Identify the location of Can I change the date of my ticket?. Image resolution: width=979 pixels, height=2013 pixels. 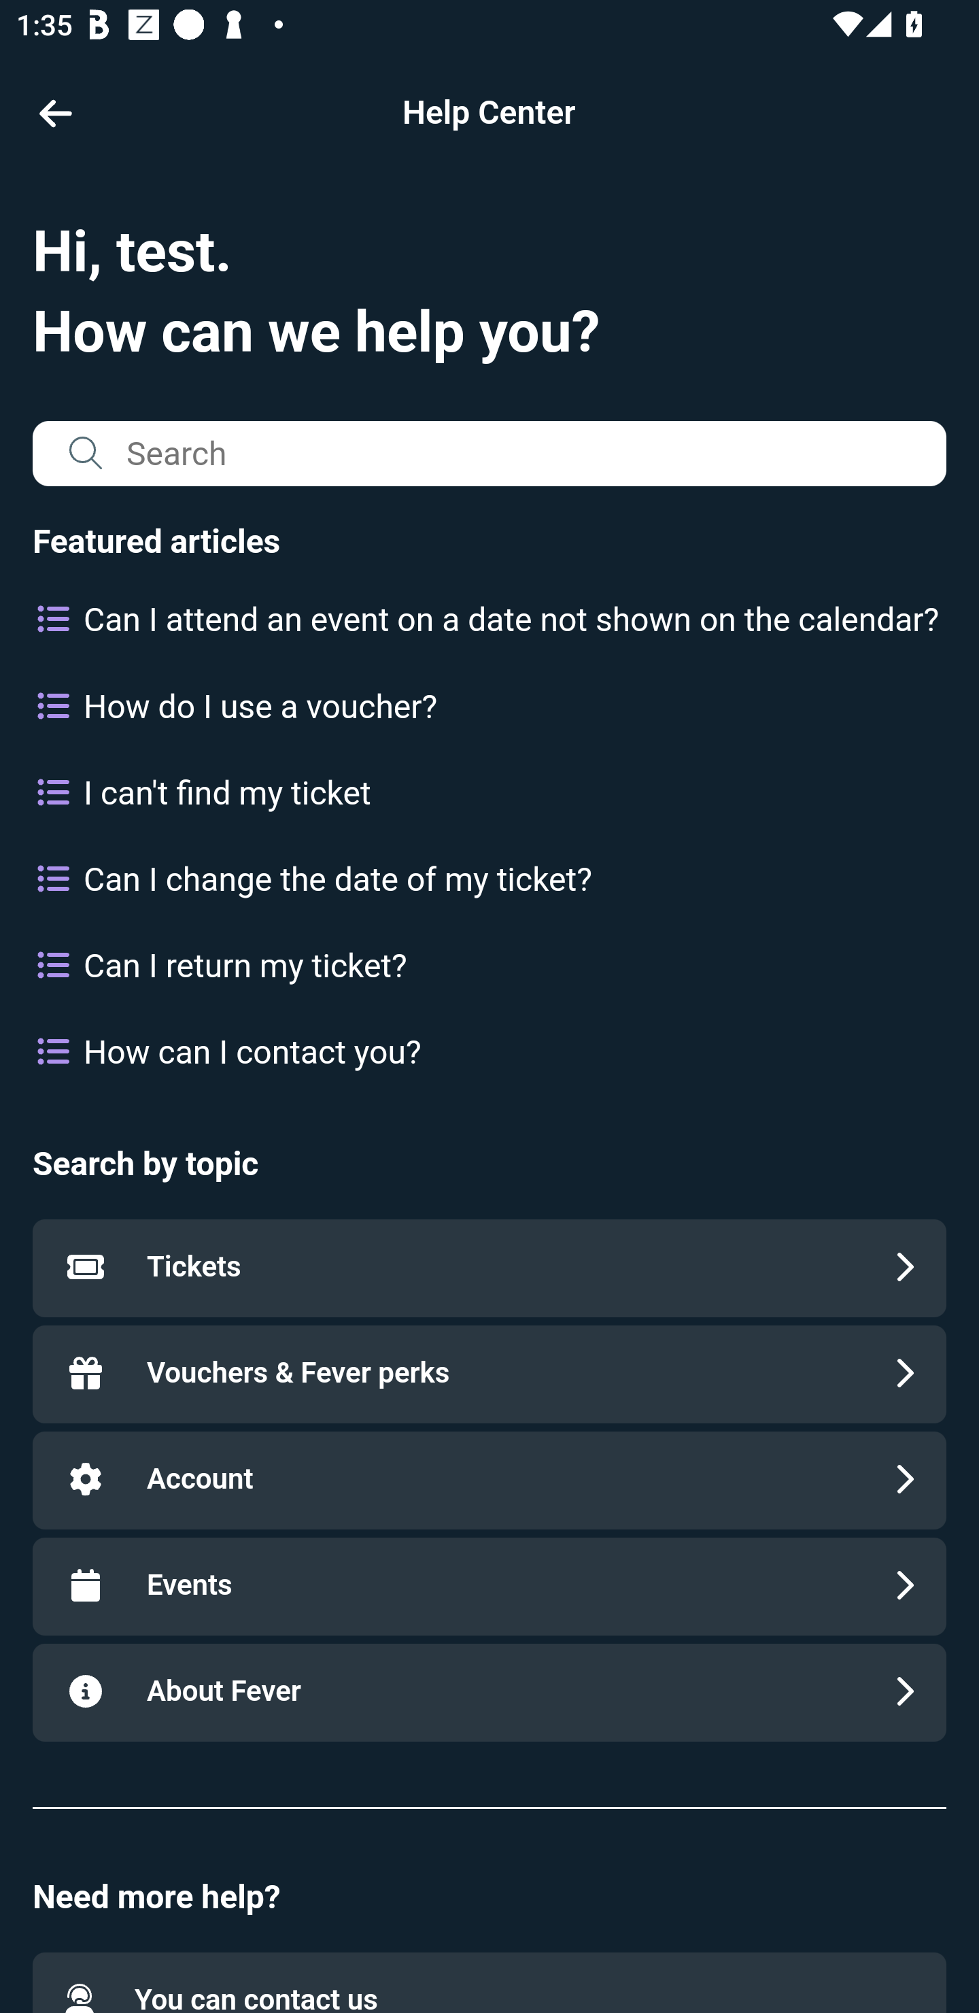
(489, 880).